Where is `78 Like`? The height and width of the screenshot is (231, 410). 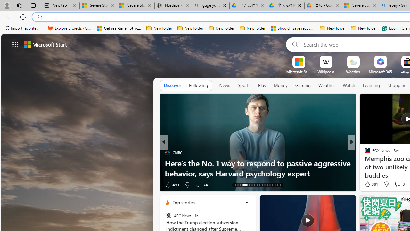 78 Like is located at coordinates (368, 184).